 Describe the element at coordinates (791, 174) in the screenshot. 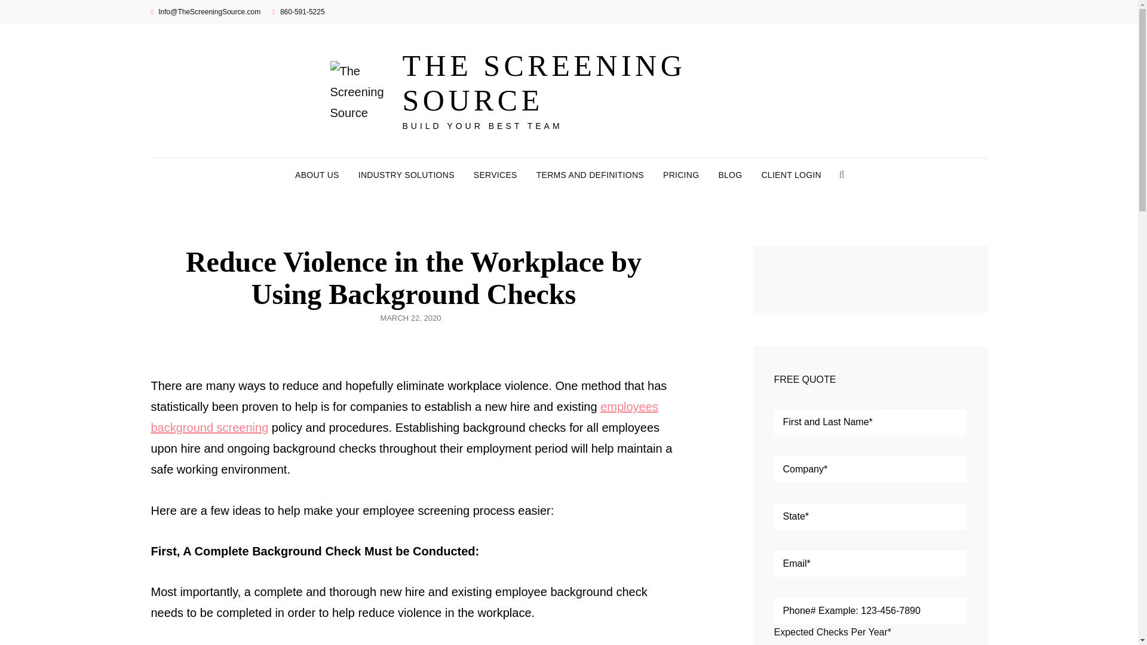

I see `CLIENT LOGIN` at that location.